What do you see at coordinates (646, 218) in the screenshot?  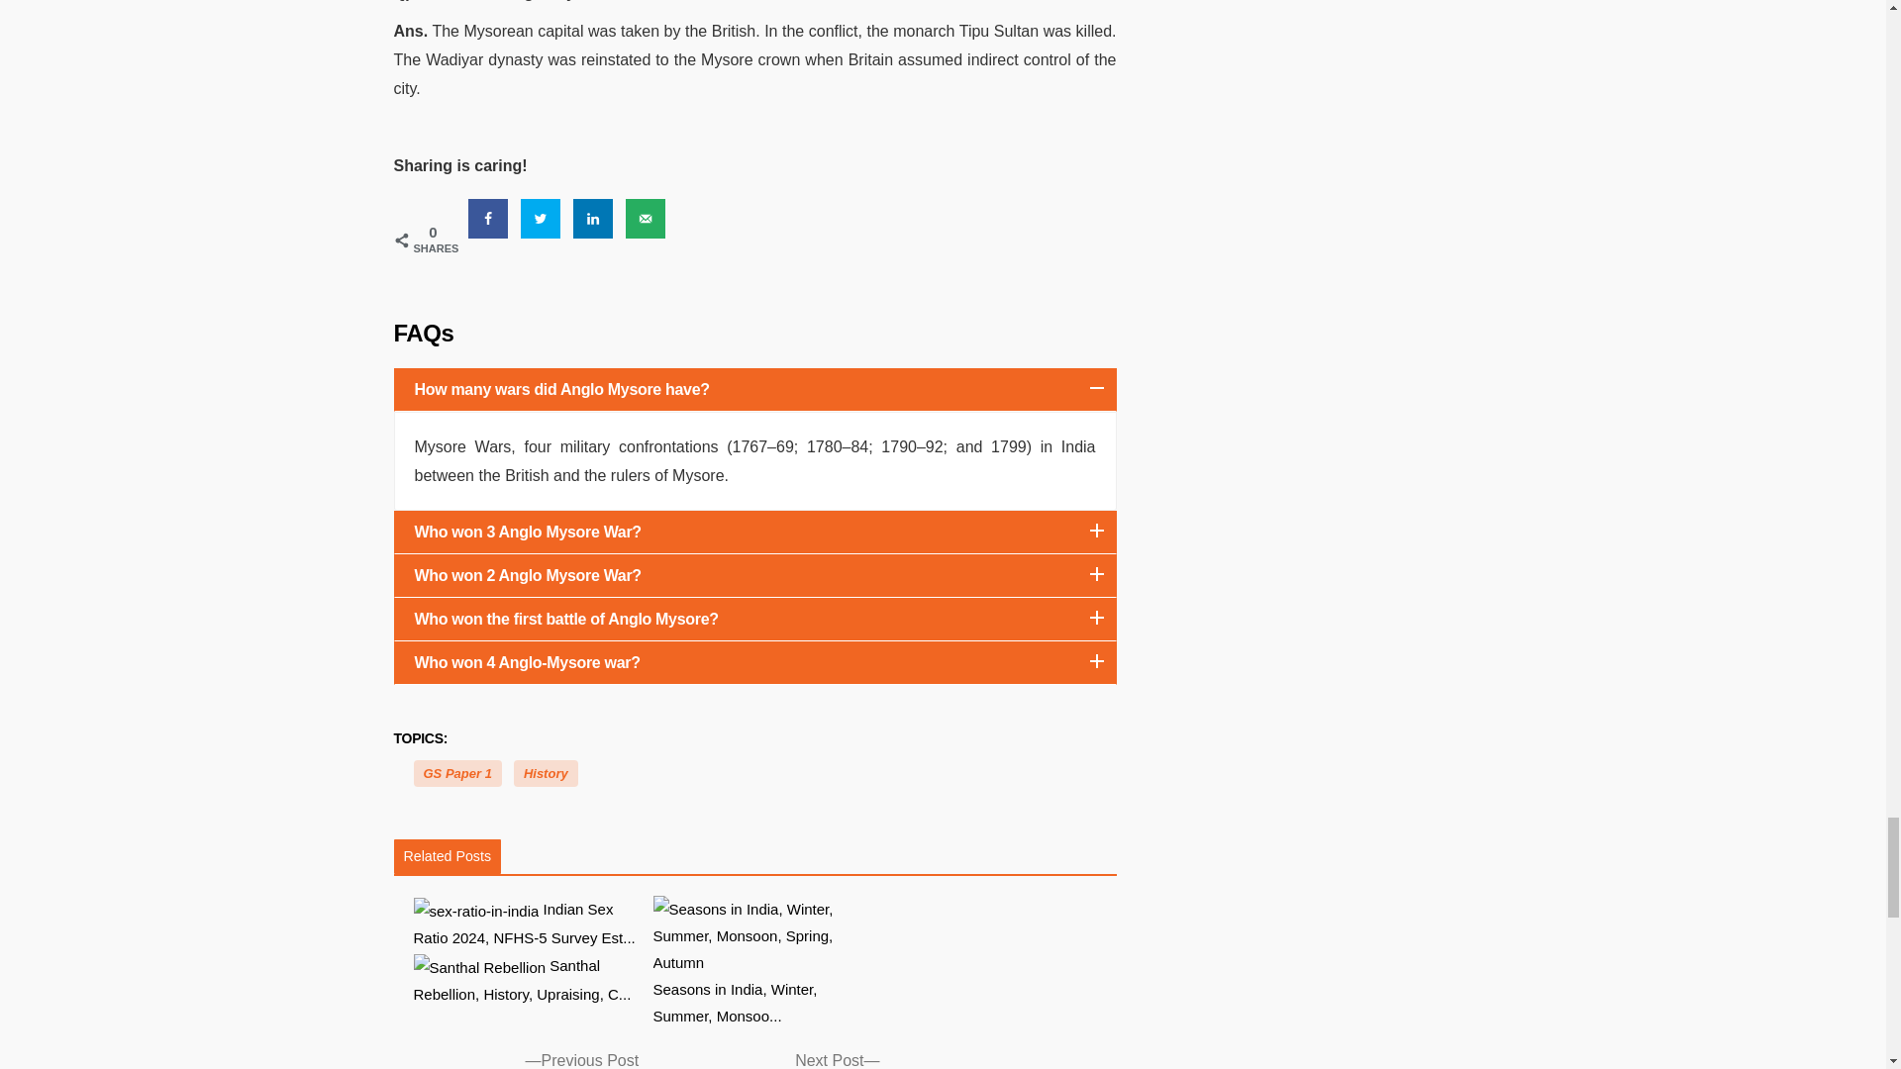 I see `Send over email` at bounding box center [646, 218].